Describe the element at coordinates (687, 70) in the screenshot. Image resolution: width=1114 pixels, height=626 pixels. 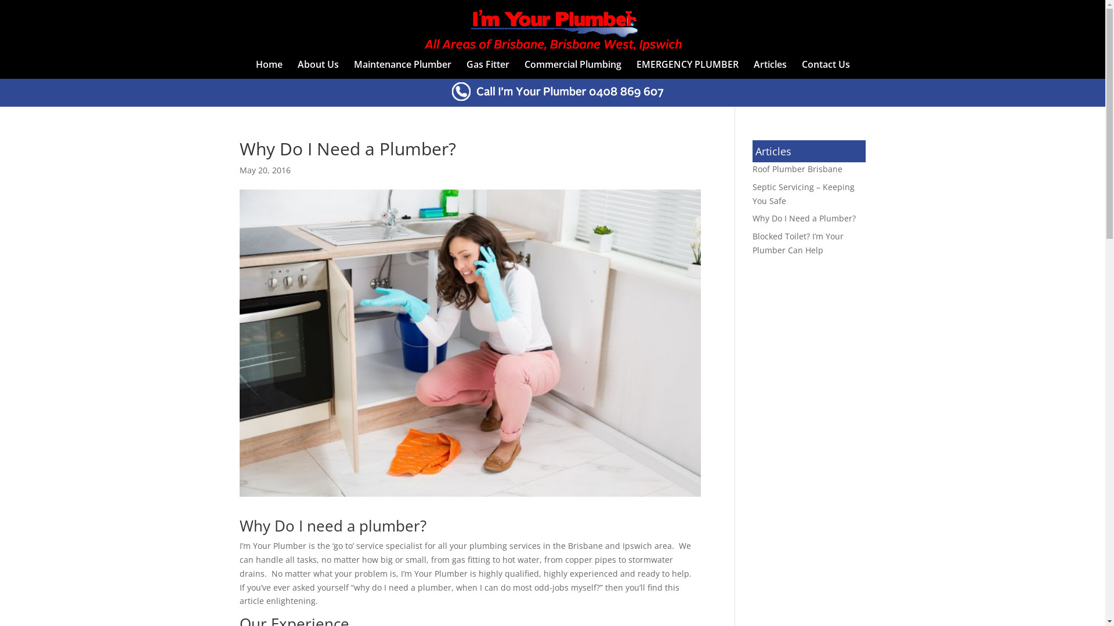
I see `EMERGENCY PLUMBER` at that location.